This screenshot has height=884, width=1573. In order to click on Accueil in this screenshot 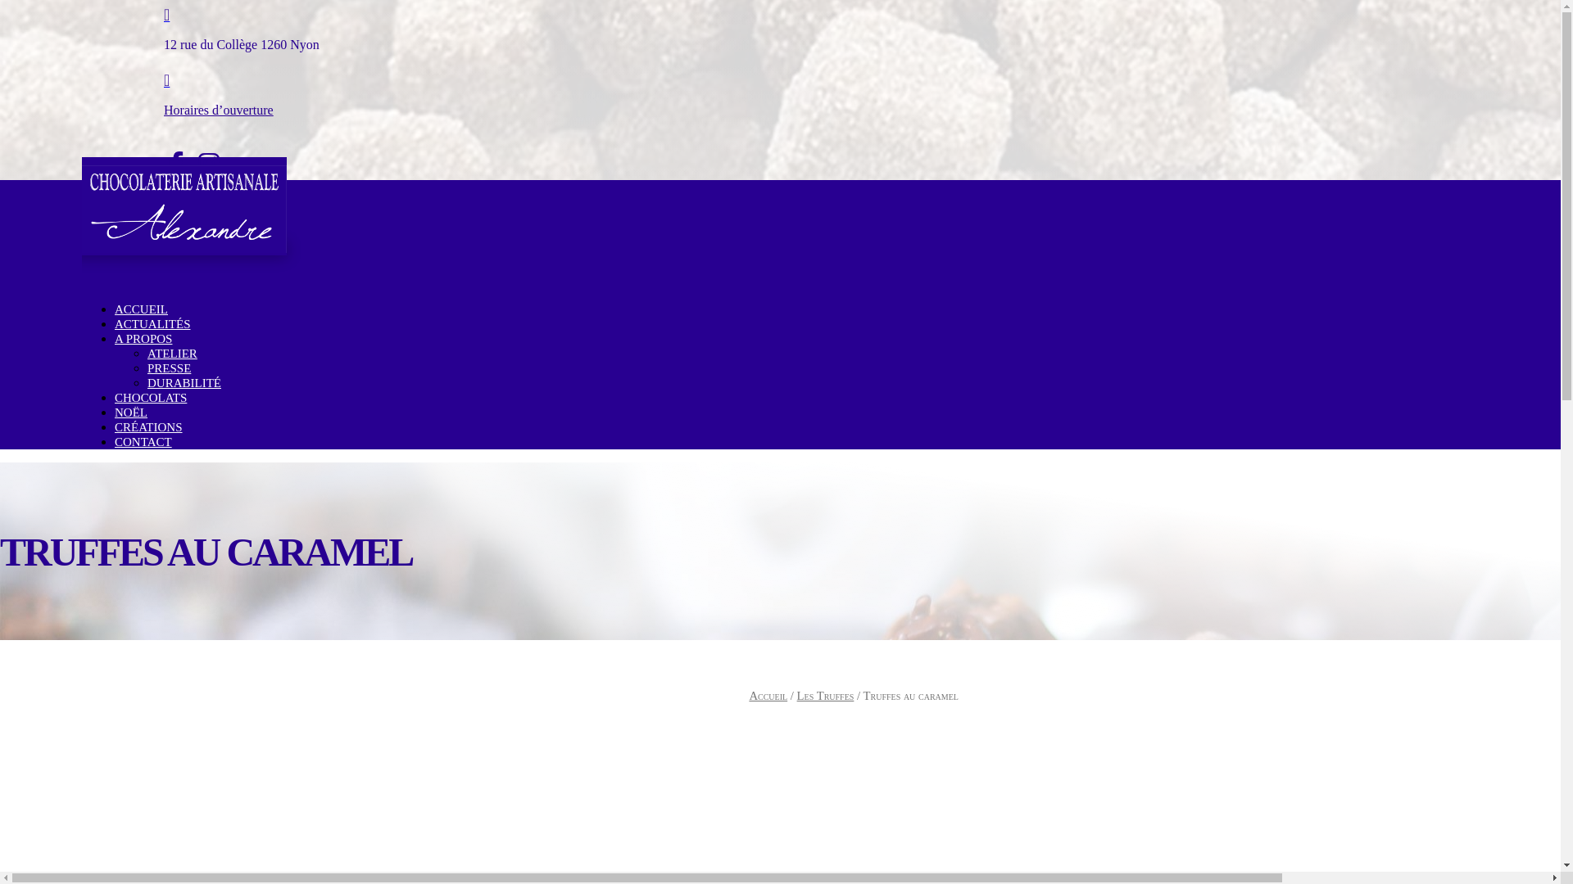, I will do `click(768, 696)`.